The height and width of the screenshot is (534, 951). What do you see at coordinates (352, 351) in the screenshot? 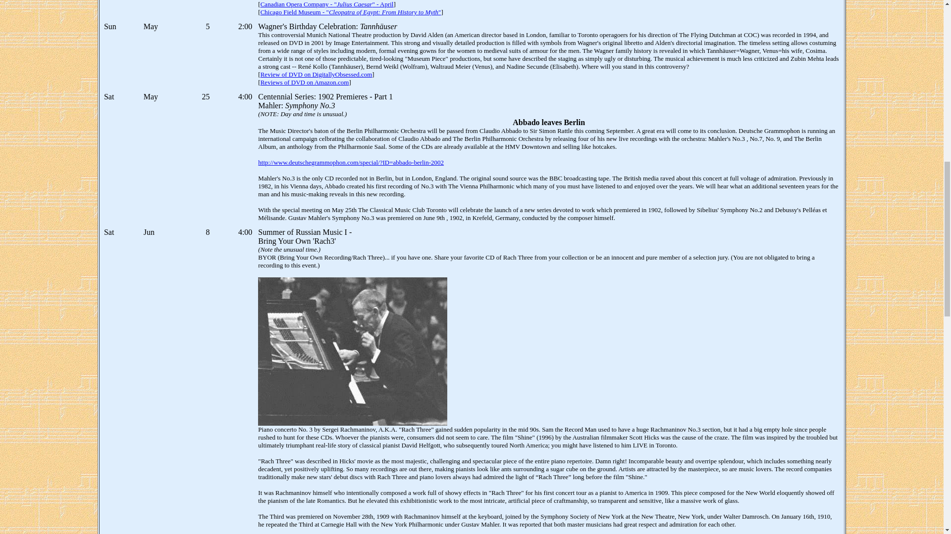
I see `Rachmaninov at the keyboard` at bounding box center [352, 351].